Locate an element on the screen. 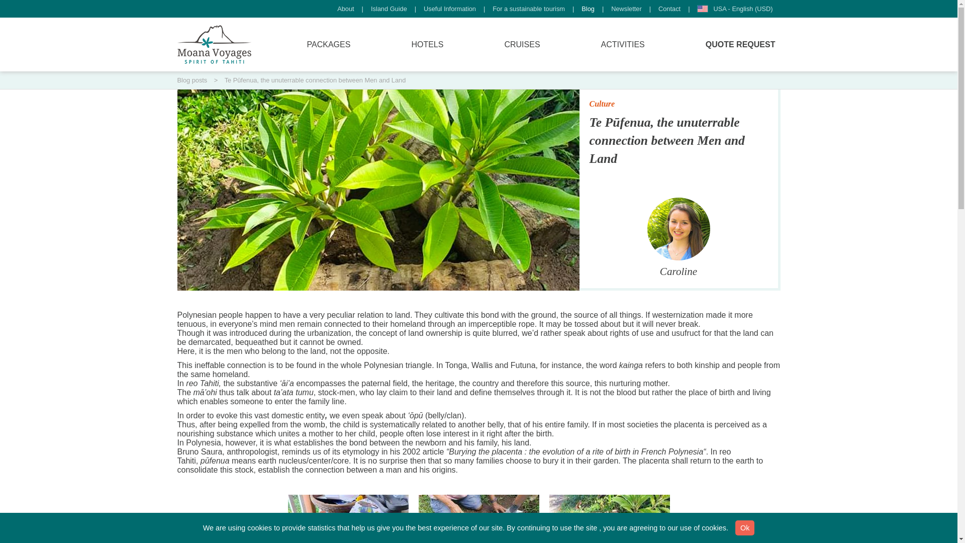 This screenshot has height=543, width=965. Contact is located at coordinates (669, 9).